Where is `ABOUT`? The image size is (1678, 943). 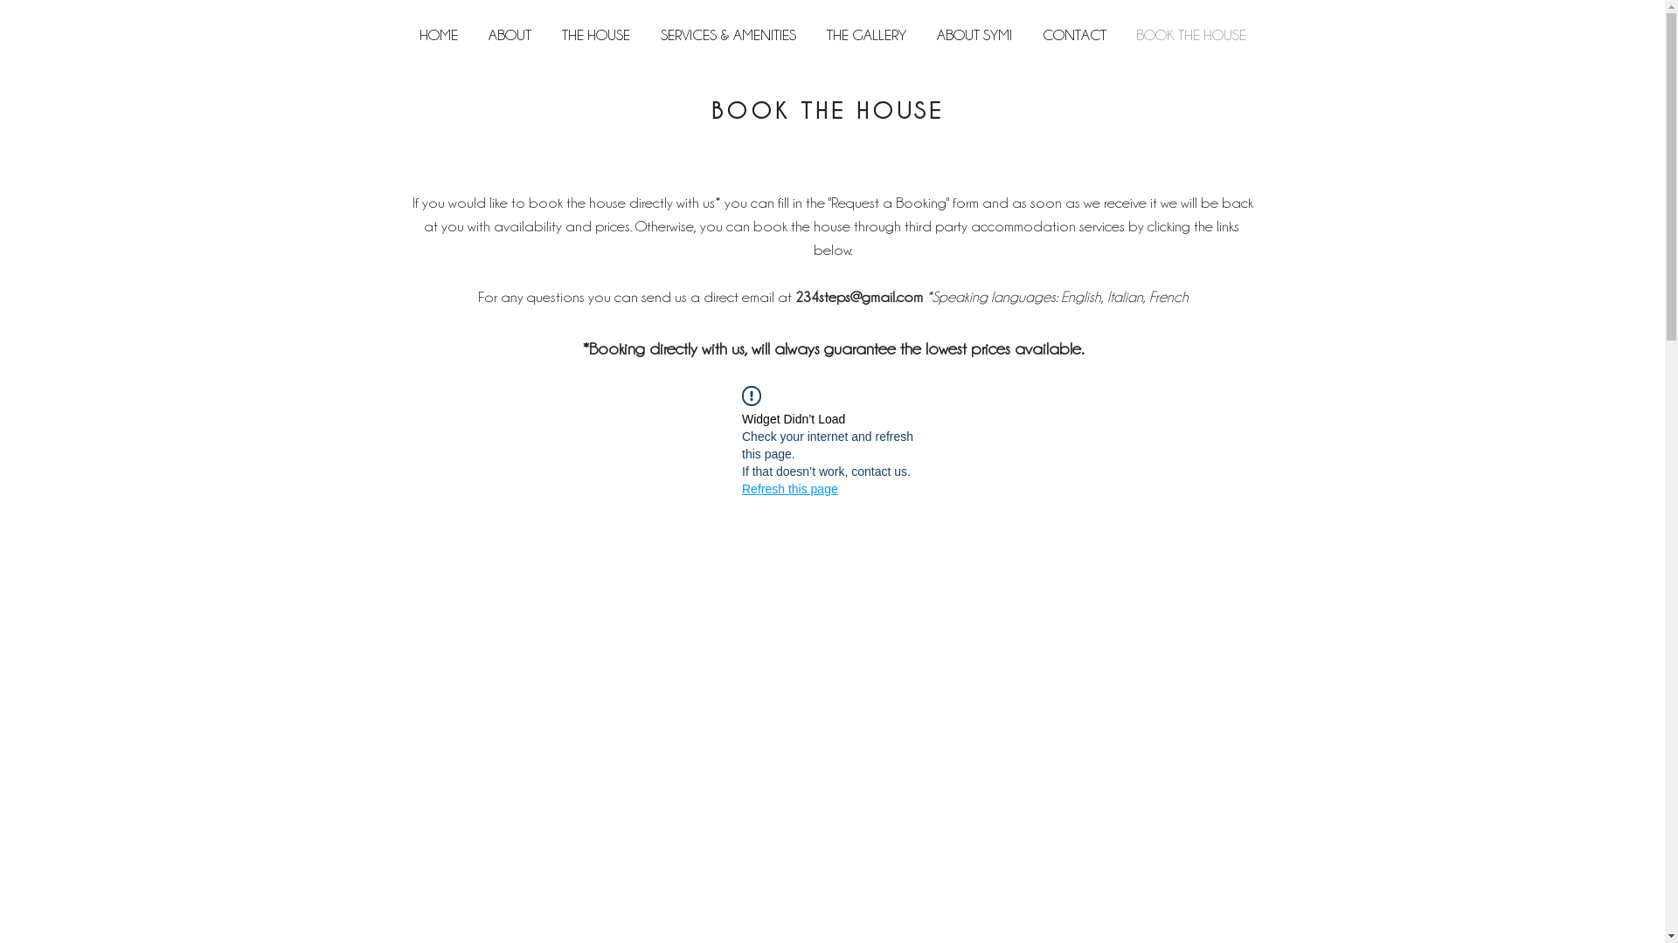 ABOUT is located at coordinates (510, 35).